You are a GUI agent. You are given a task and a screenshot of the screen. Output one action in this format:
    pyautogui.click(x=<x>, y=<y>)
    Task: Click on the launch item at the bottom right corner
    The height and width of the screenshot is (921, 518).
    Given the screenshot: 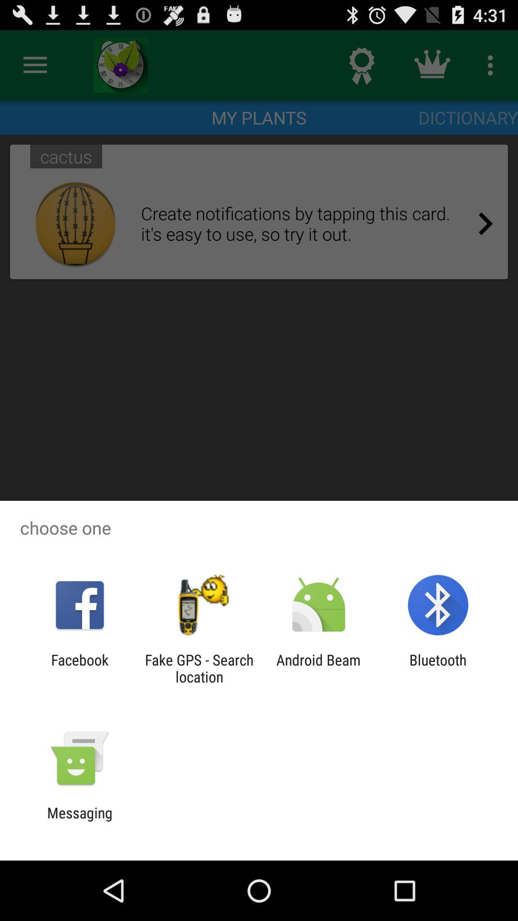 What is the action you would take?
    pyautogui.click(x=437, y=668)
    